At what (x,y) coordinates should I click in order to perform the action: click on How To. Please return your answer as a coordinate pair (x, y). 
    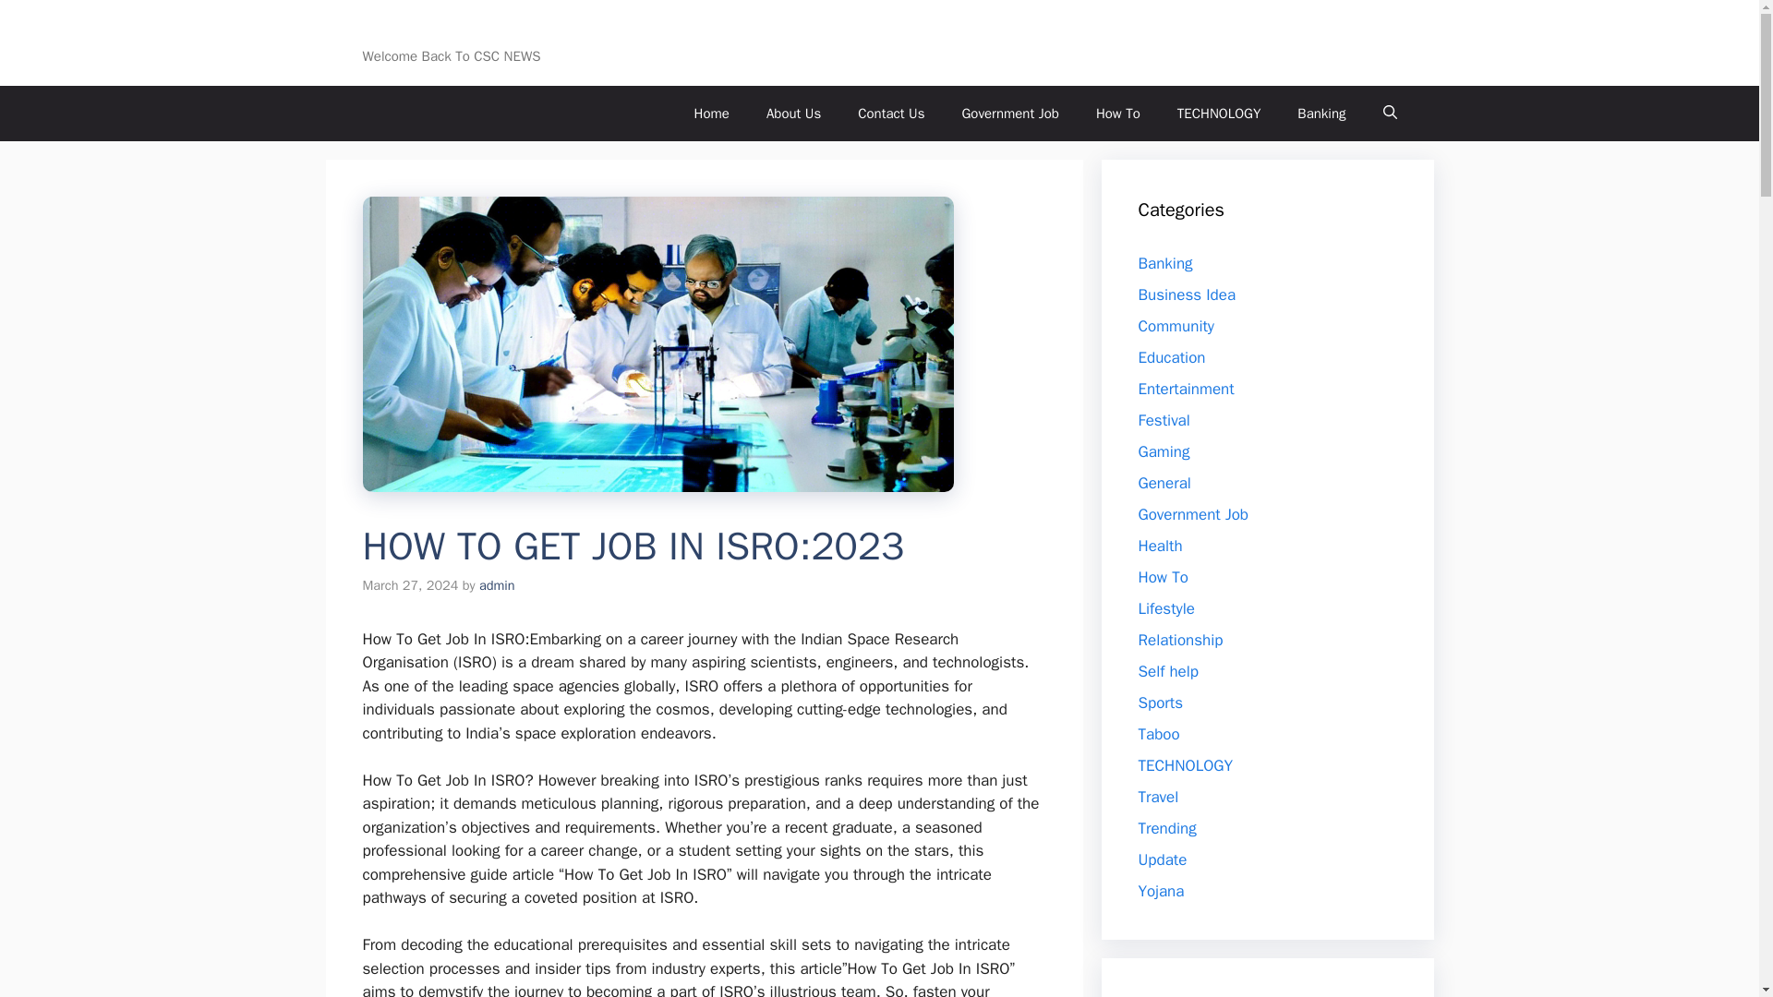
    Looking at the image, I should click on (1118, 113).